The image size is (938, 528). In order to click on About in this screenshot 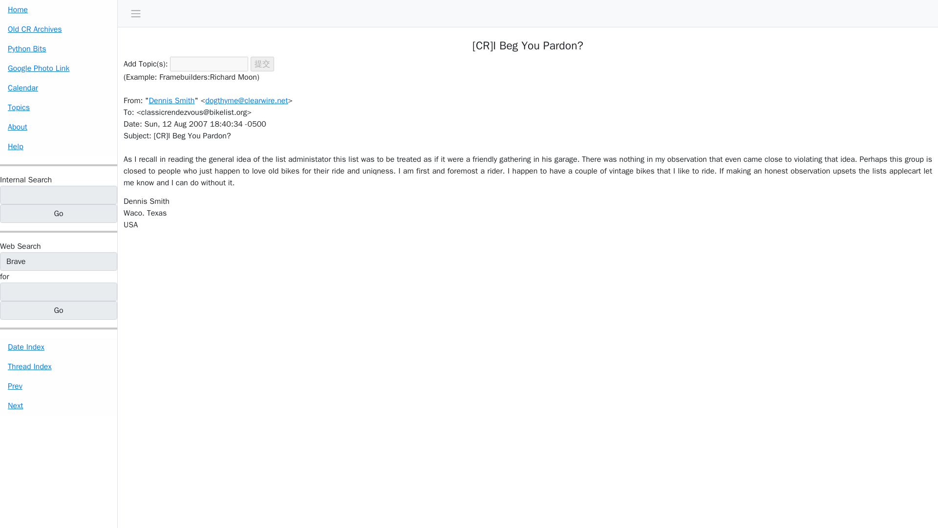, I will do `click(59, 127)`.